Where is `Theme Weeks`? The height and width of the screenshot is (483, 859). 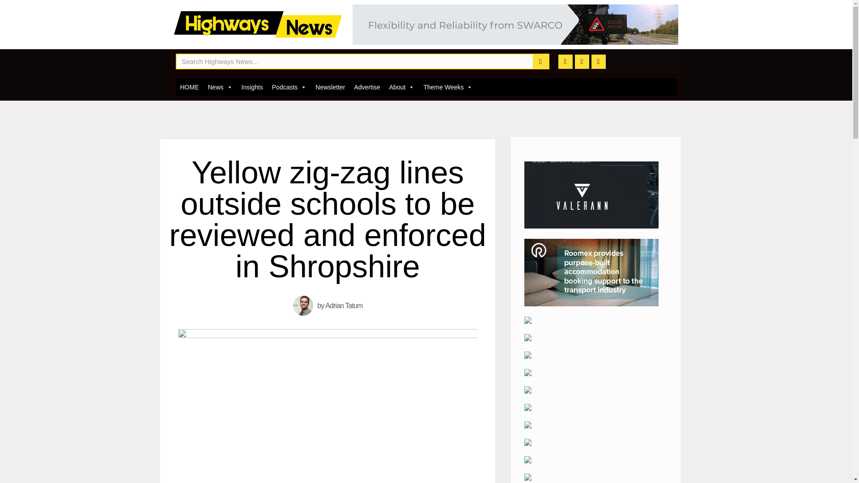
Theme Weeks is located at coordinates (447, 87).